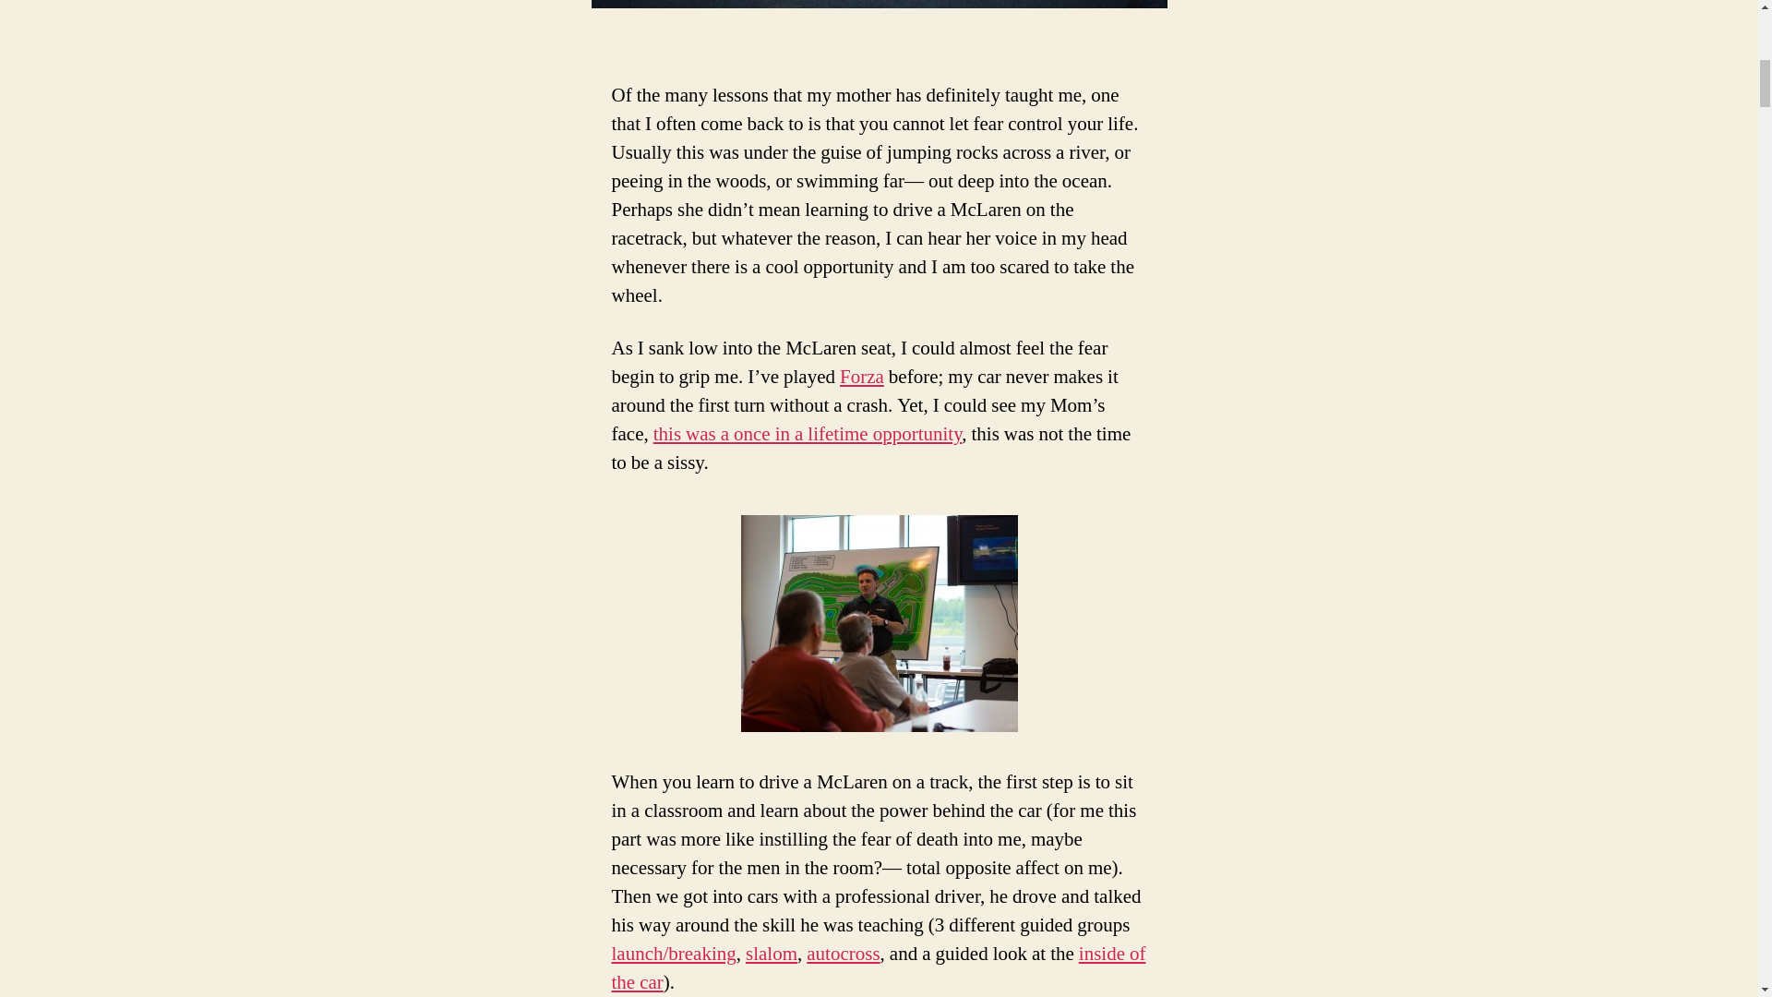 This screenshot has width=1772, height=997. Describe the element at coordinates (862, 377) in the screenshot. I see `Forza` at that location.